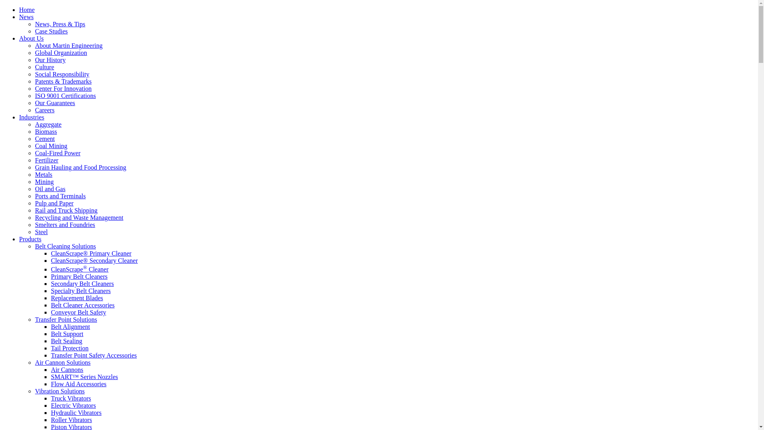 Image resolution: width=764 pixels, height=430 pixels. What do you see at coordinates (46, 131) in the screenshot?
I see `Biomass` at bounding box center [46, 131].